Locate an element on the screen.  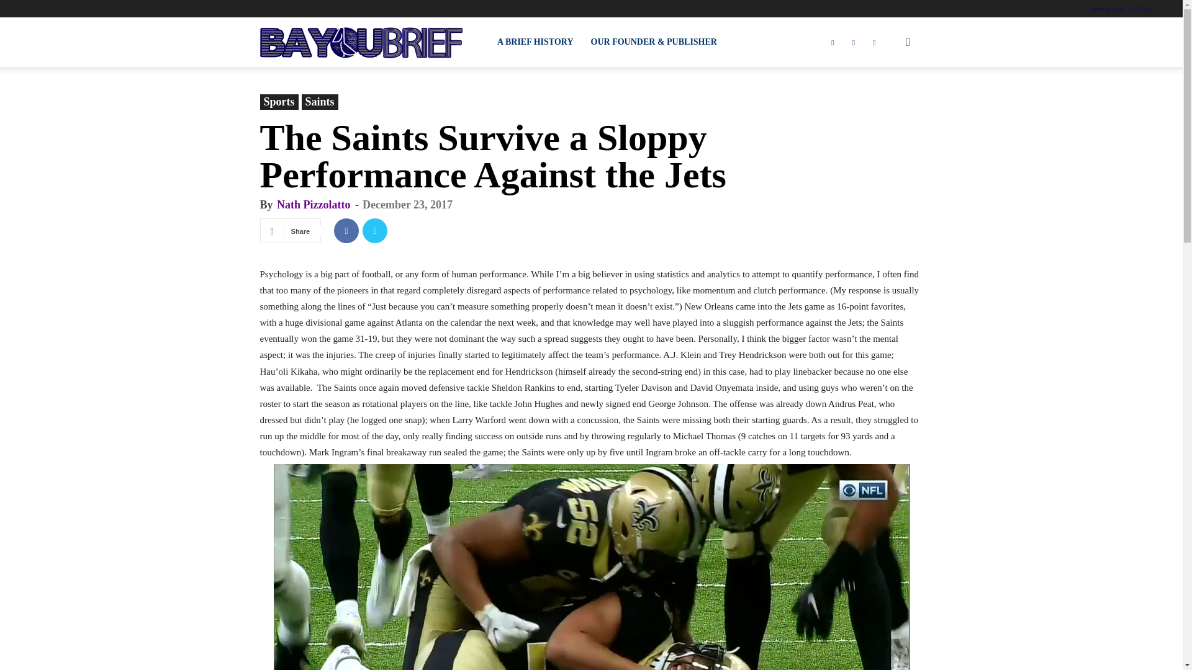
Facebook is located at coordinates (346, 231).